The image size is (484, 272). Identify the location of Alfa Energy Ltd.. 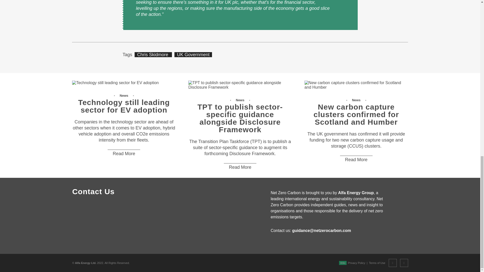
(86, 263).